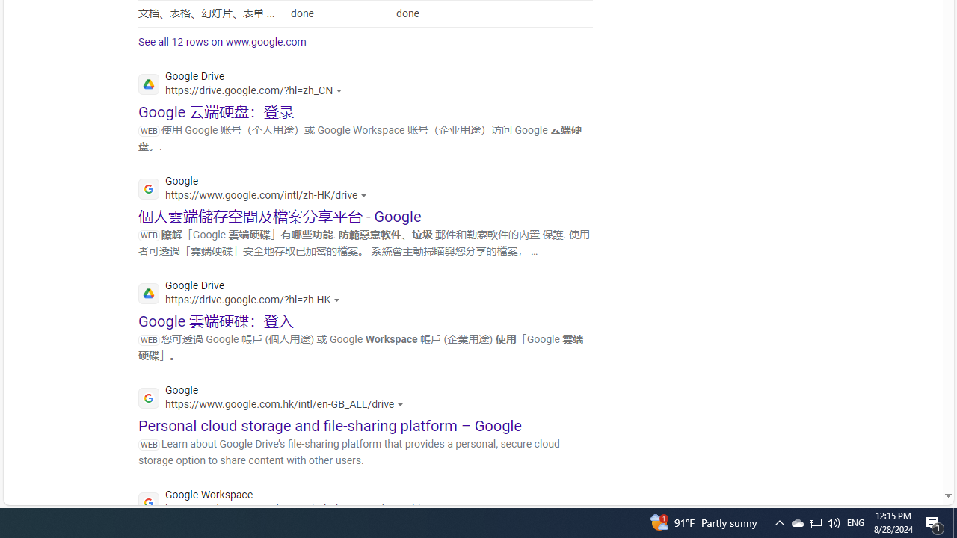 Image resolution: width=957 pixels, height=538 pixels. What do you see at coordinates (243, 294) in the screenshot?
I see `Google Drive` at bounding box center [243, 294].